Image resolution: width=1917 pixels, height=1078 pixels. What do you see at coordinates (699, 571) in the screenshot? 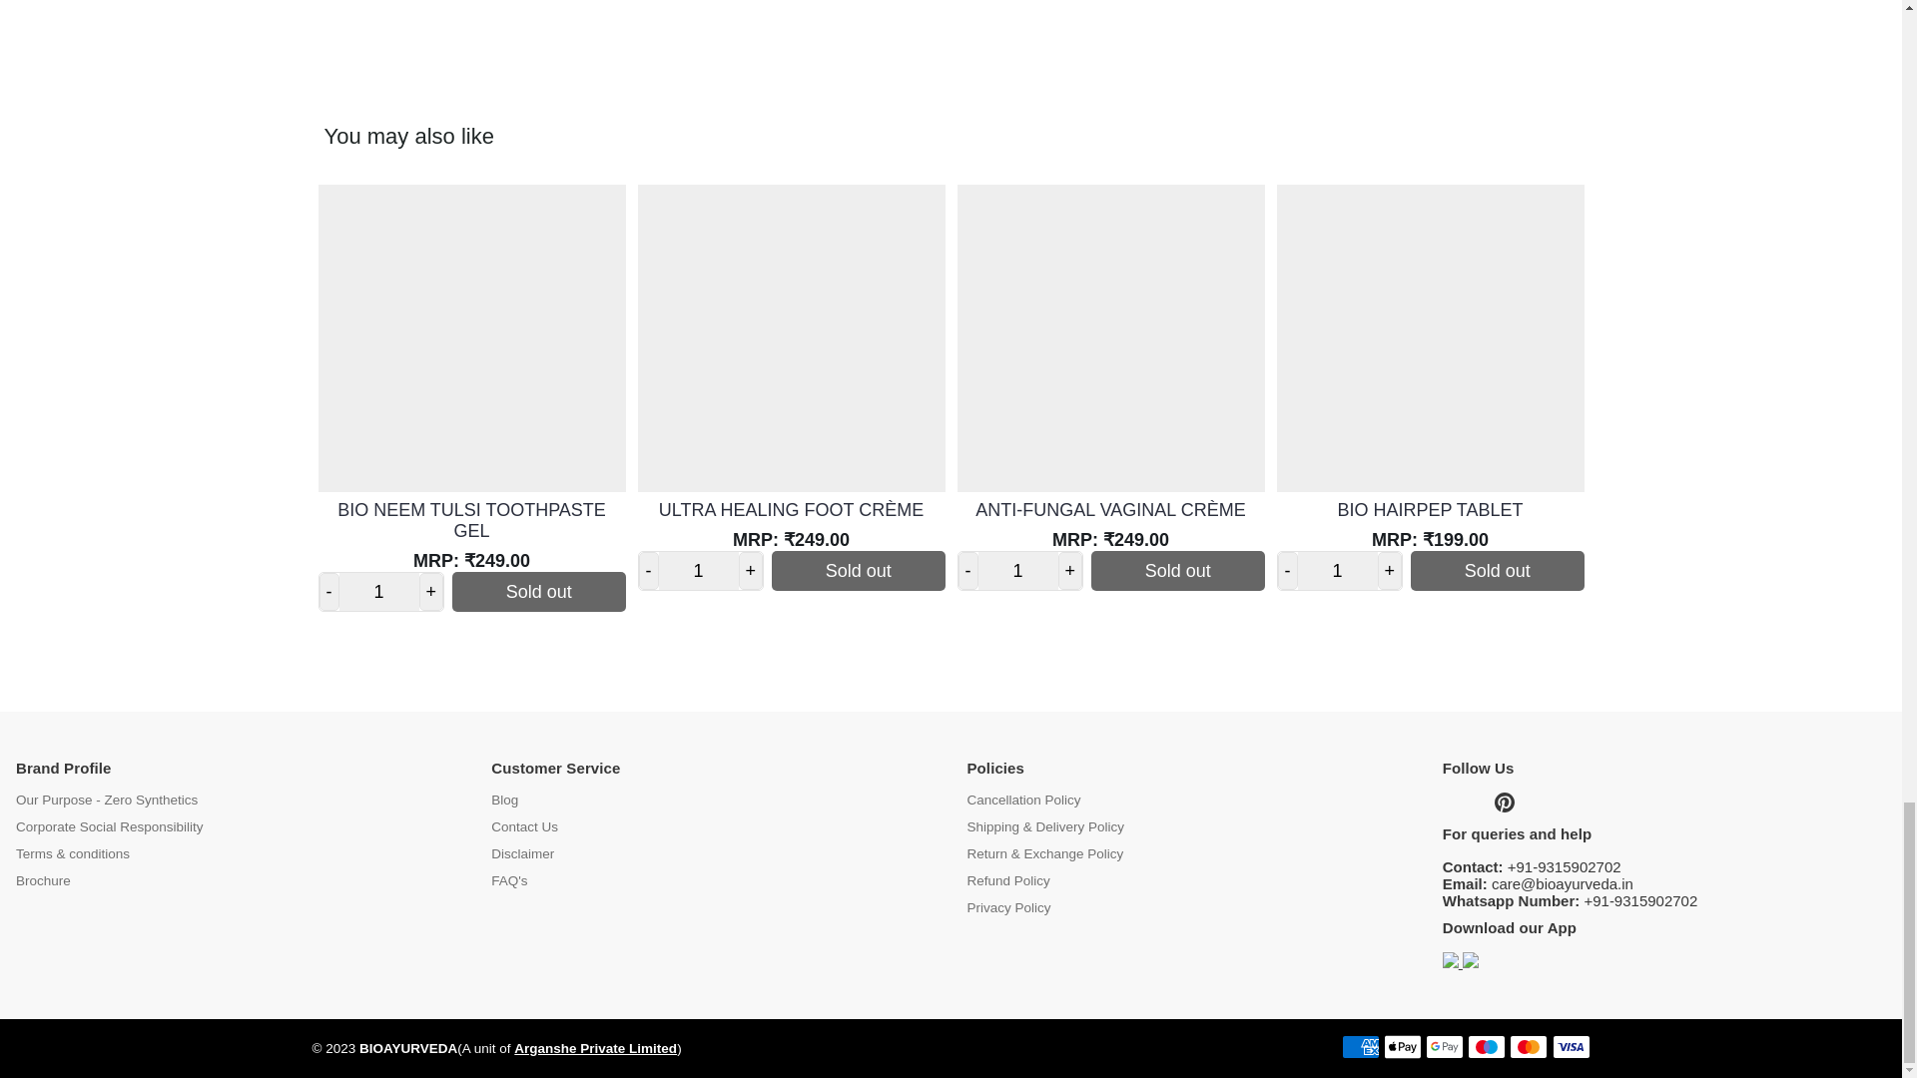
I see `1` at bounding box center [699, 571].